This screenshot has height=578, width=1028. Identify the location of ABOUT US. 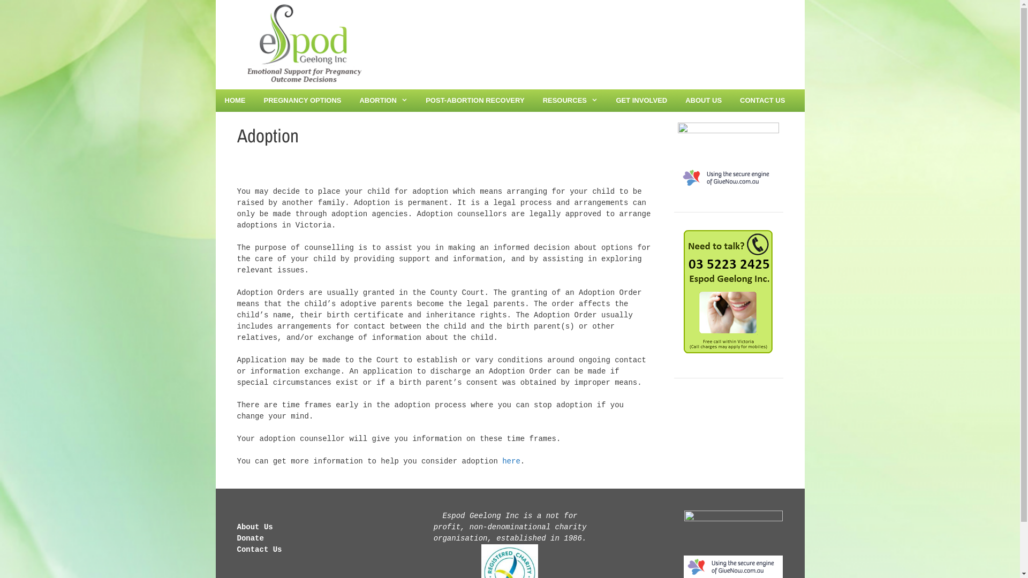
(704, 101).